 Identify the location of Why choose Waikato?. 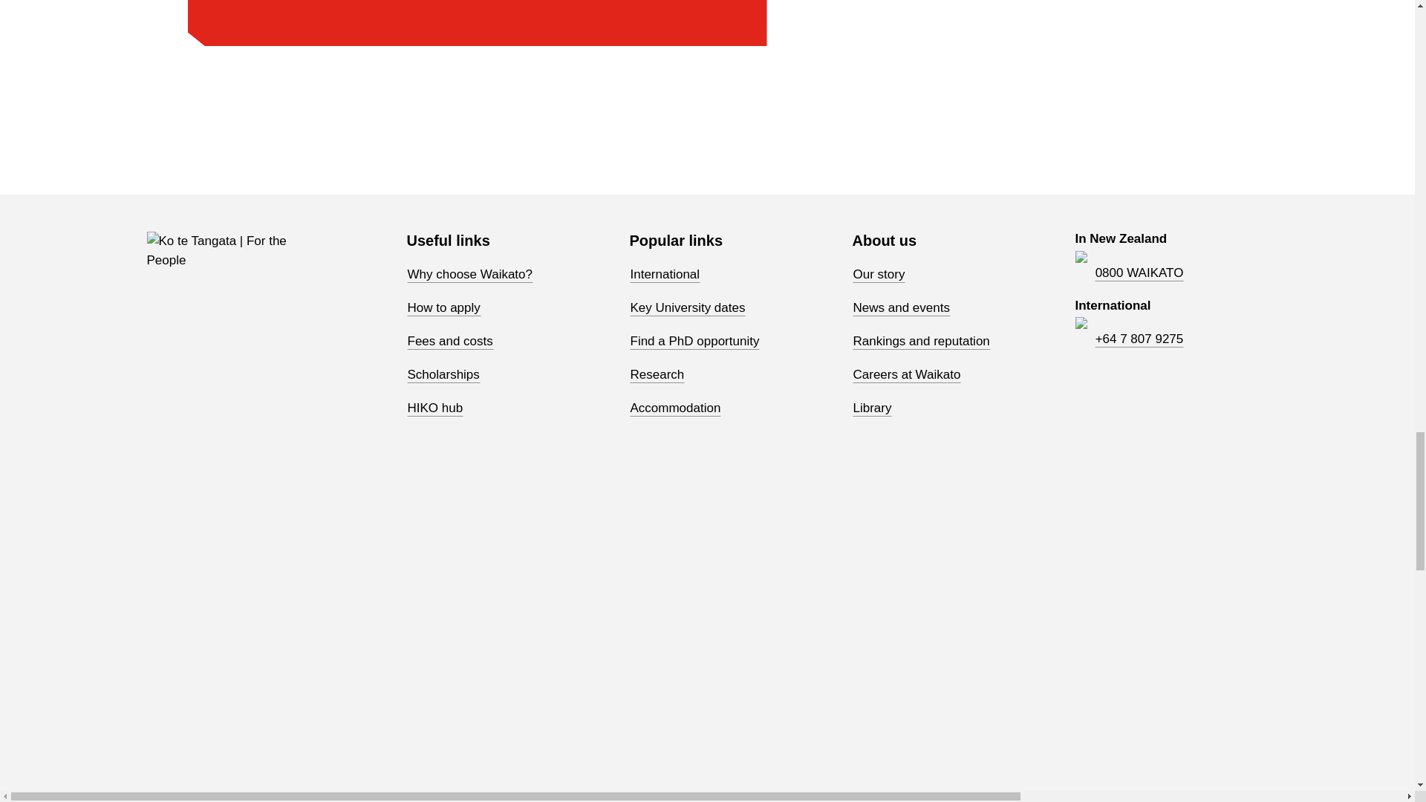
(469, 275).